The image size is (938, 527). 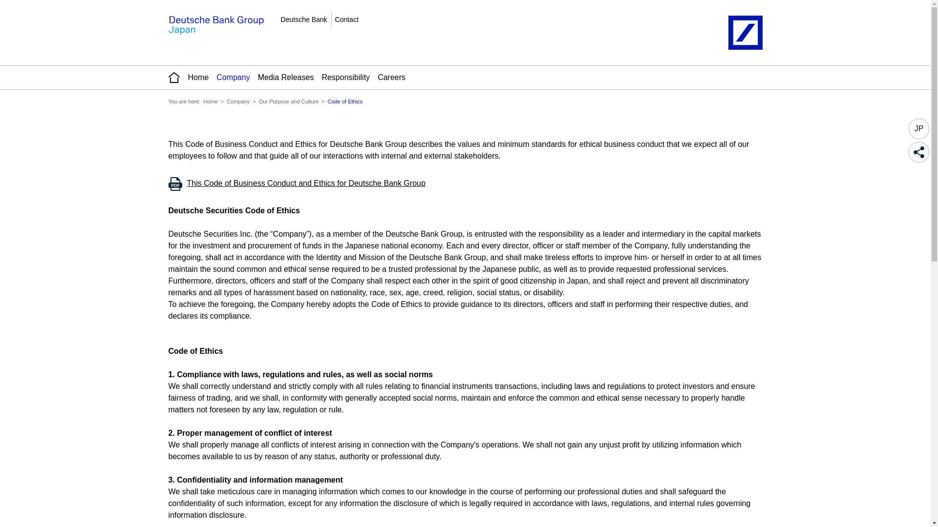 I want to click on Home, so click(x=215, y=25).